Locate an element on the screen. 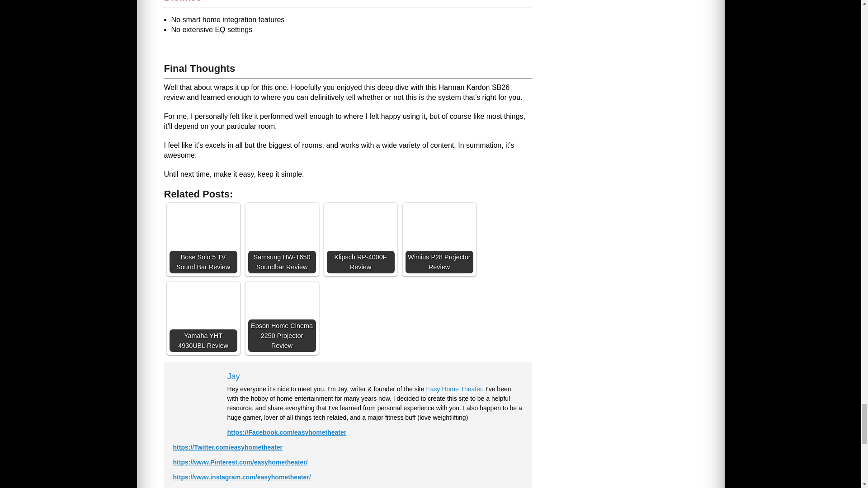  Jay is located at coordinates (233, 376).